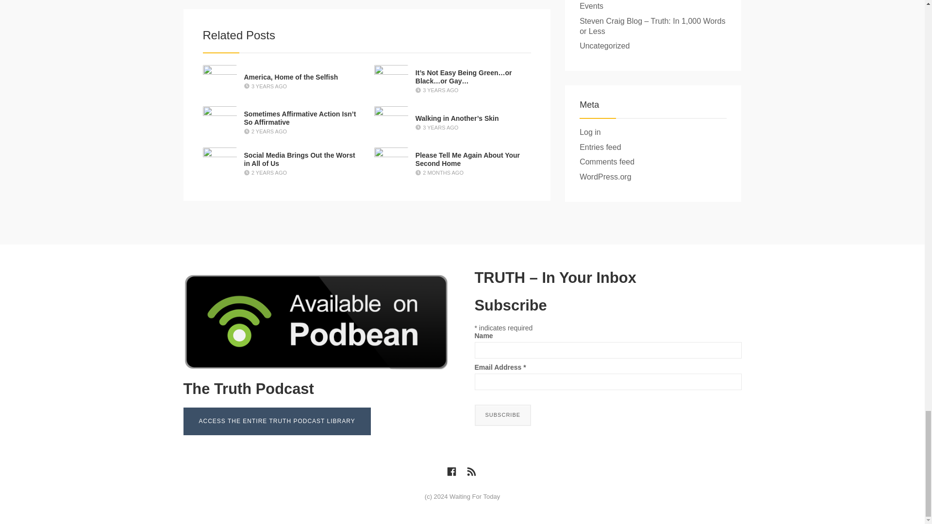 The width and height of the screenshot is (932, 524). What do you see at coordinates (503, 415) in the screenshot?
I see `Subscribe` at bounding box center [503, 415].